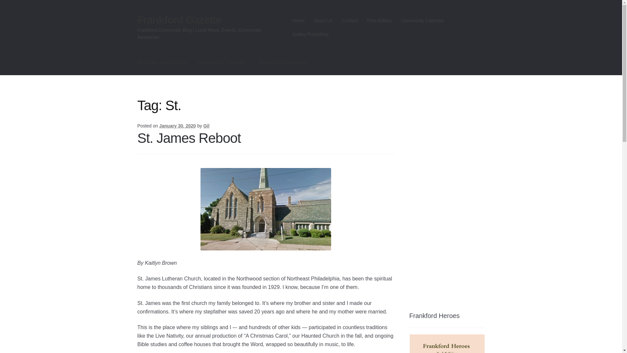 Image resolution: width=627 pixels, height=353 pixels. I want to click on About Us, so click(323, 21).